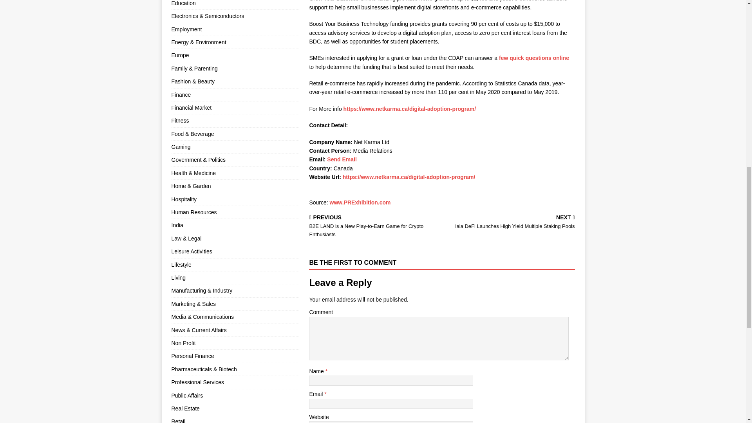  Describe the element at coordinates (342, 159) in the screenshot. I see `Send Email` at that location.